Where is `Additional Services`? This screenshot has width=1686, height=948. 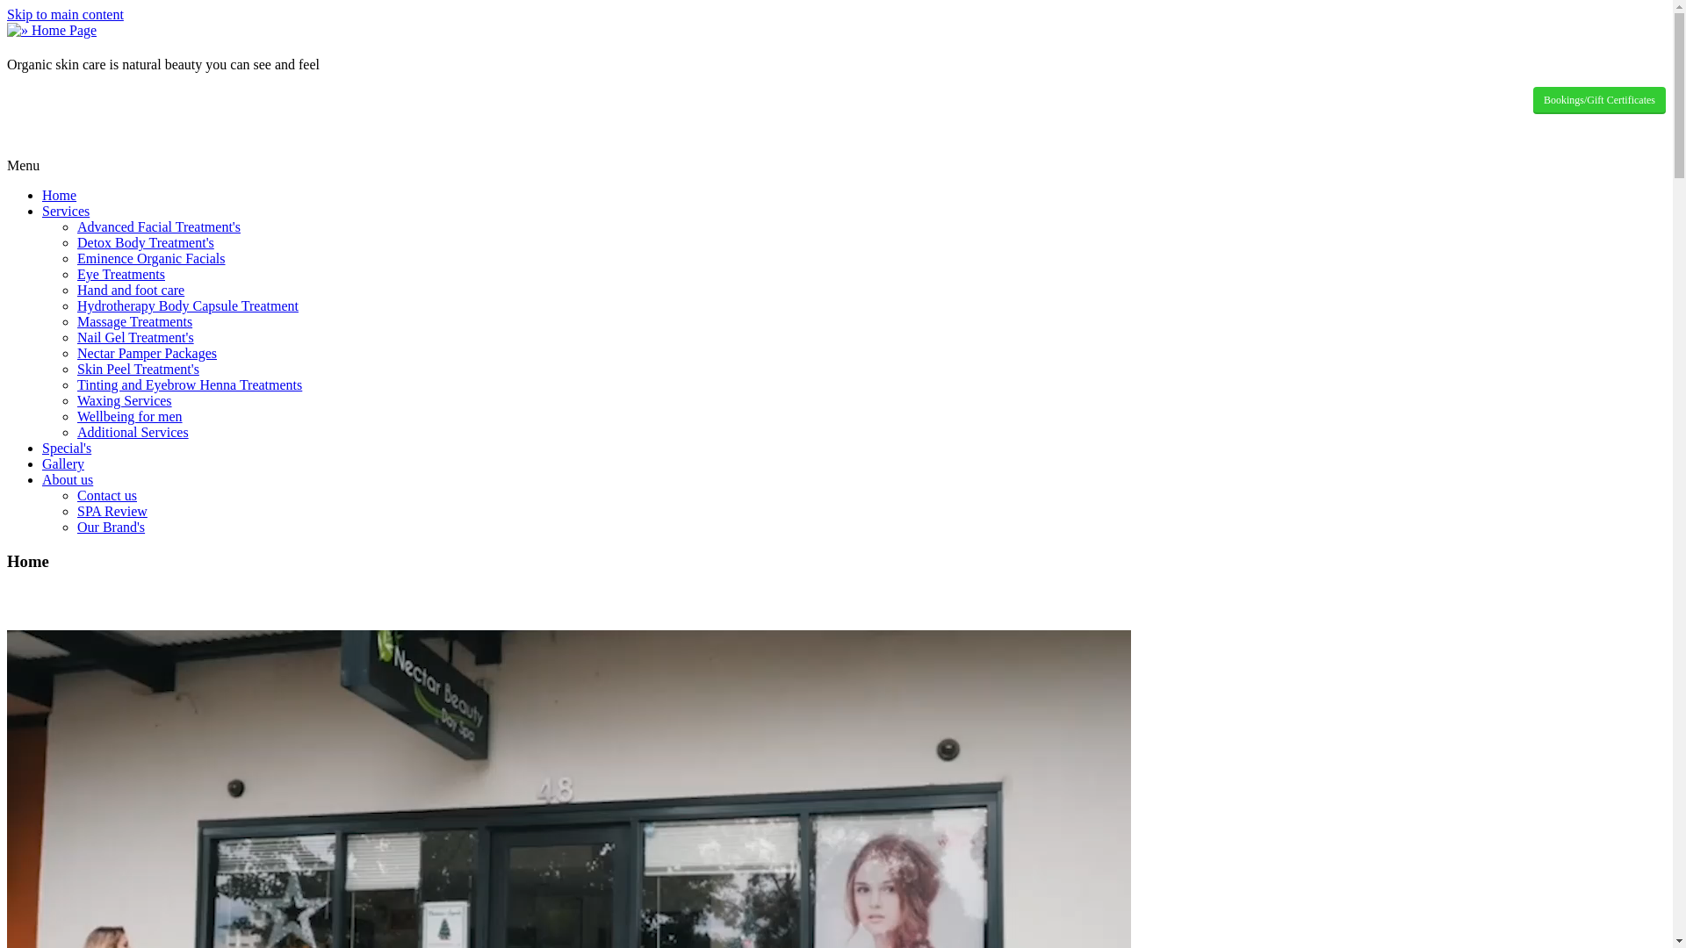
Additional Services is located at coordinates (133, 432).